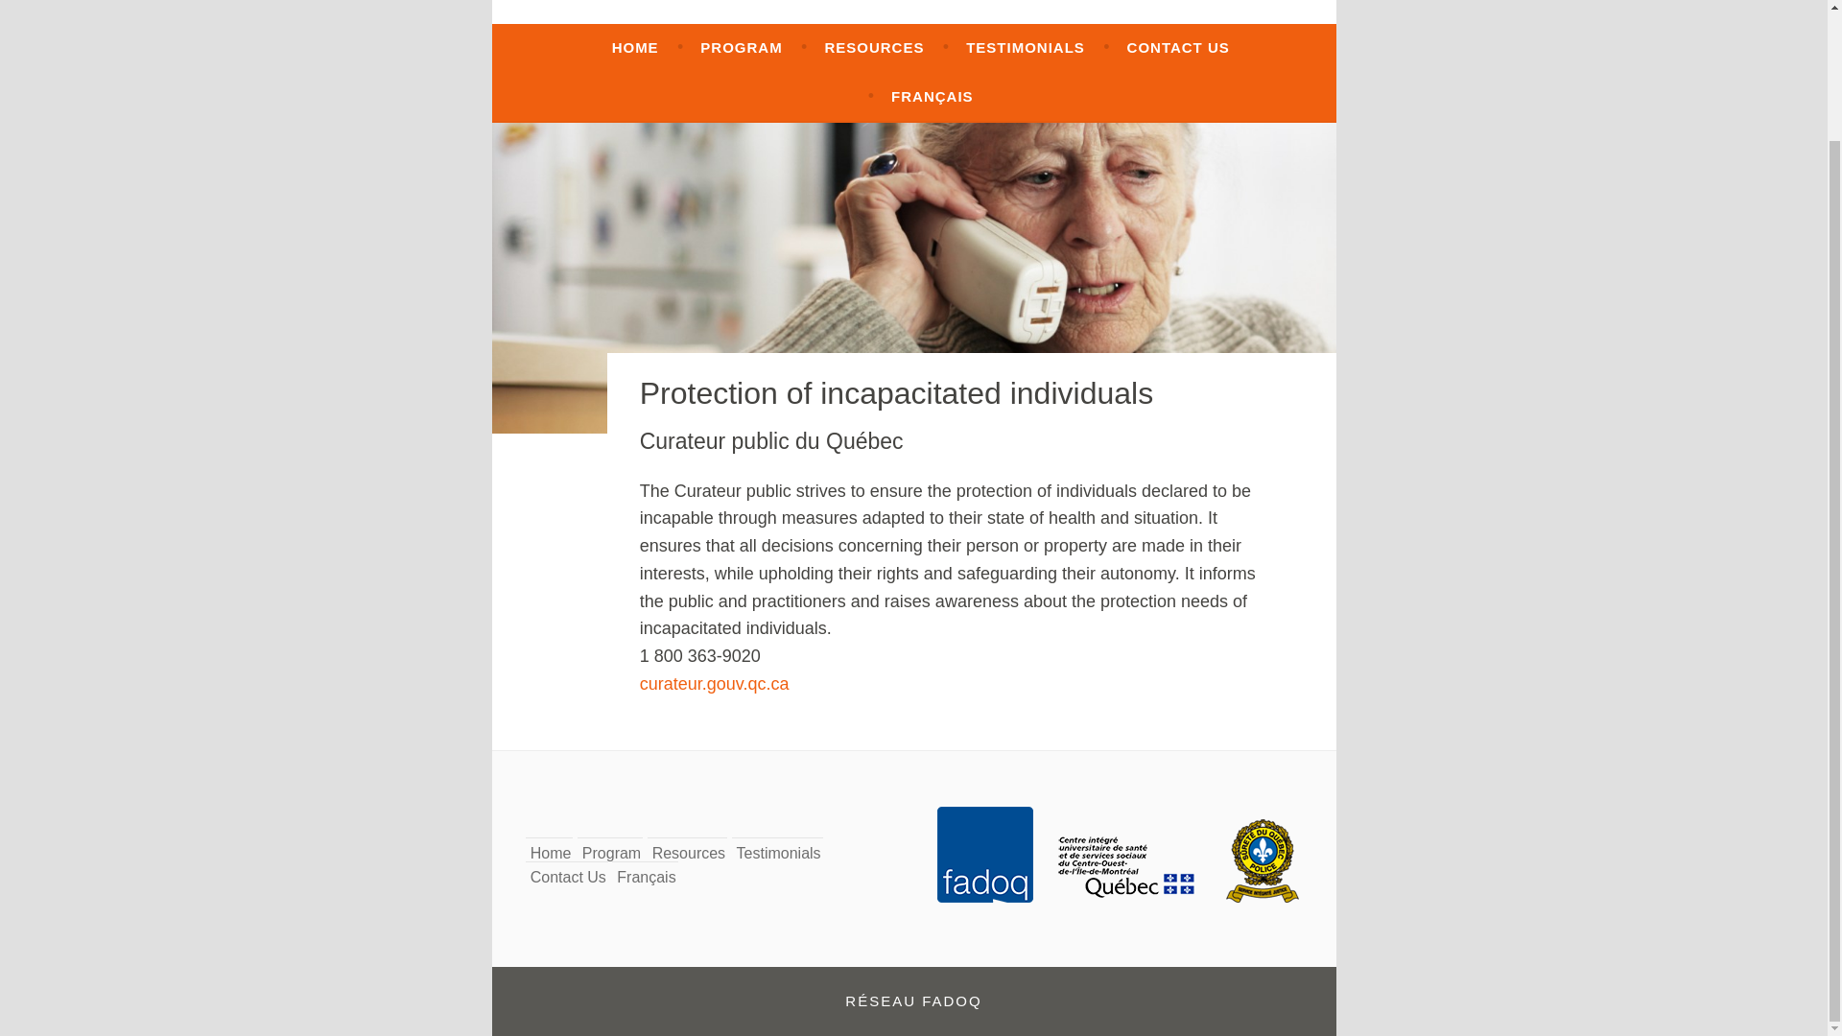  What do you see at coordinates (741, 48) in the screenshot?
I see `PROGRAM` at bounding box center [741, 48].